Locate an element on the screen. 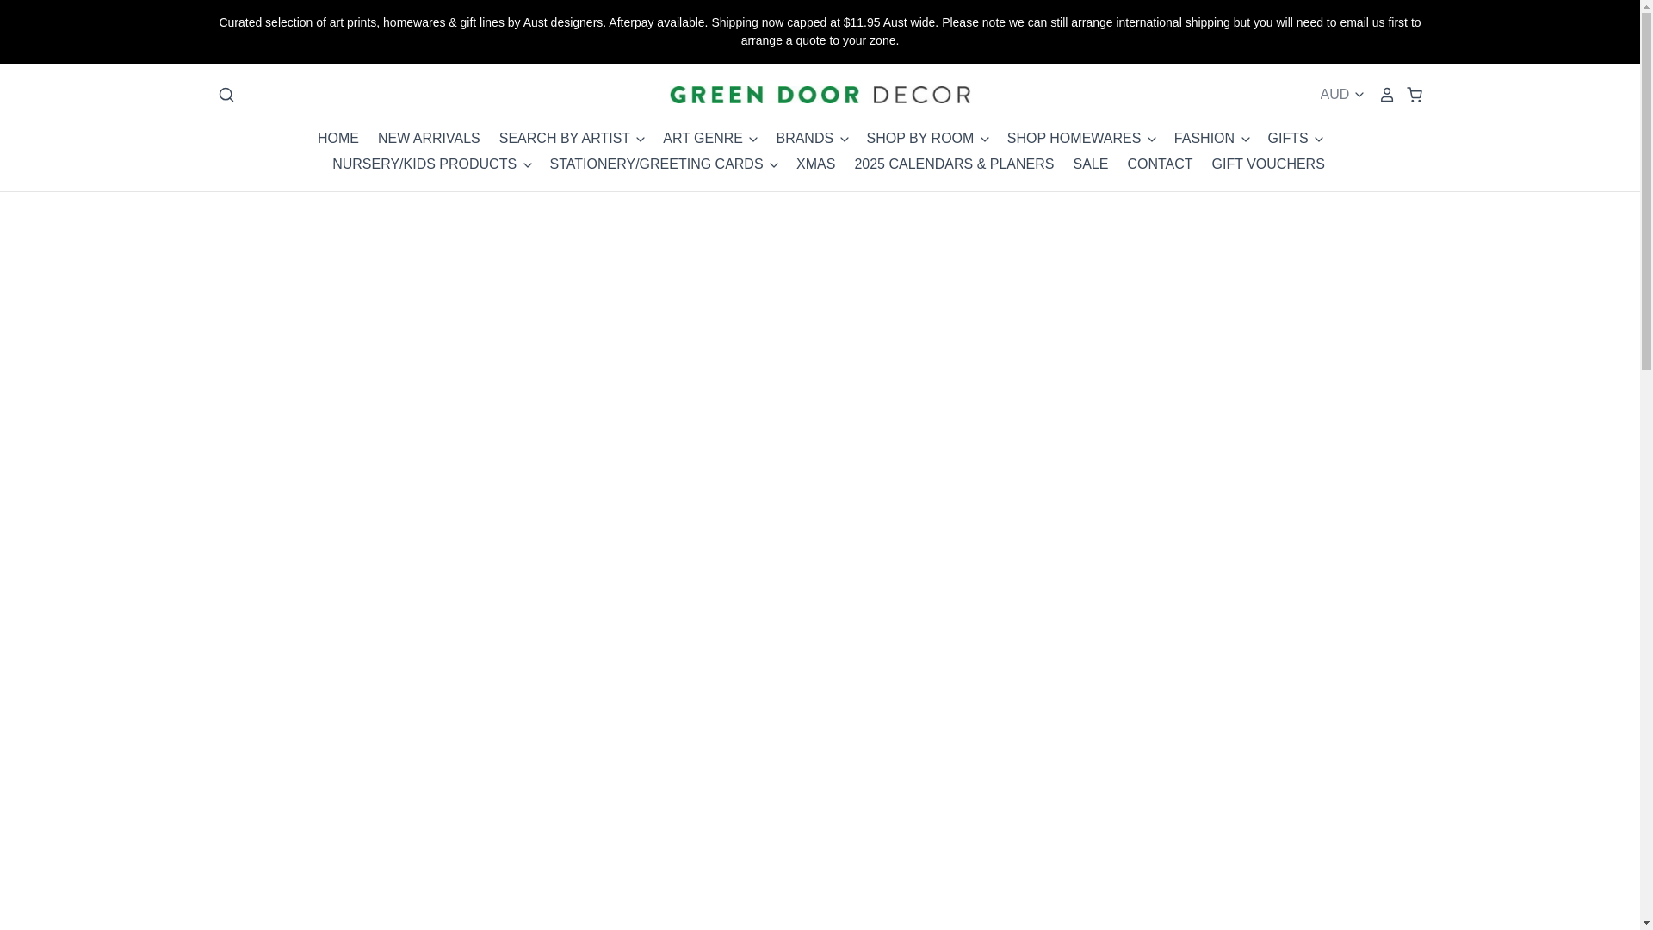 The width and height of the screenshot is (1653, 930). Chevron down Icon is located at coordinates (985, 139).